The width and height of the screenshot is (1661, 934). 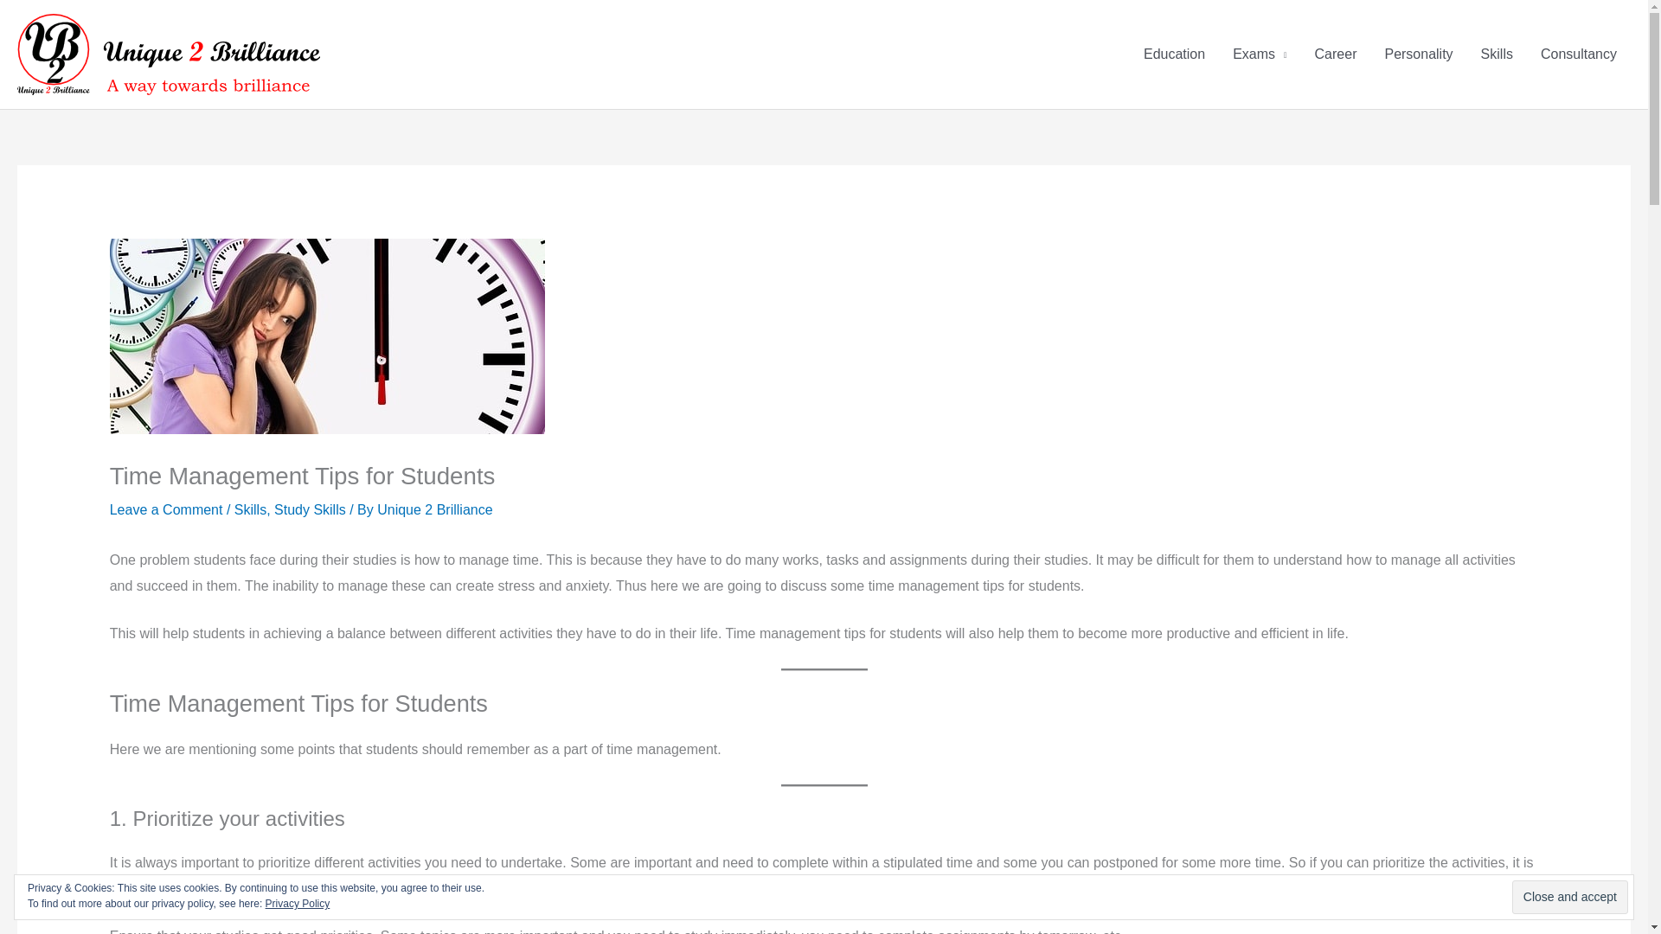 I want to click on Close and accept, so click(x=1569, y=898).